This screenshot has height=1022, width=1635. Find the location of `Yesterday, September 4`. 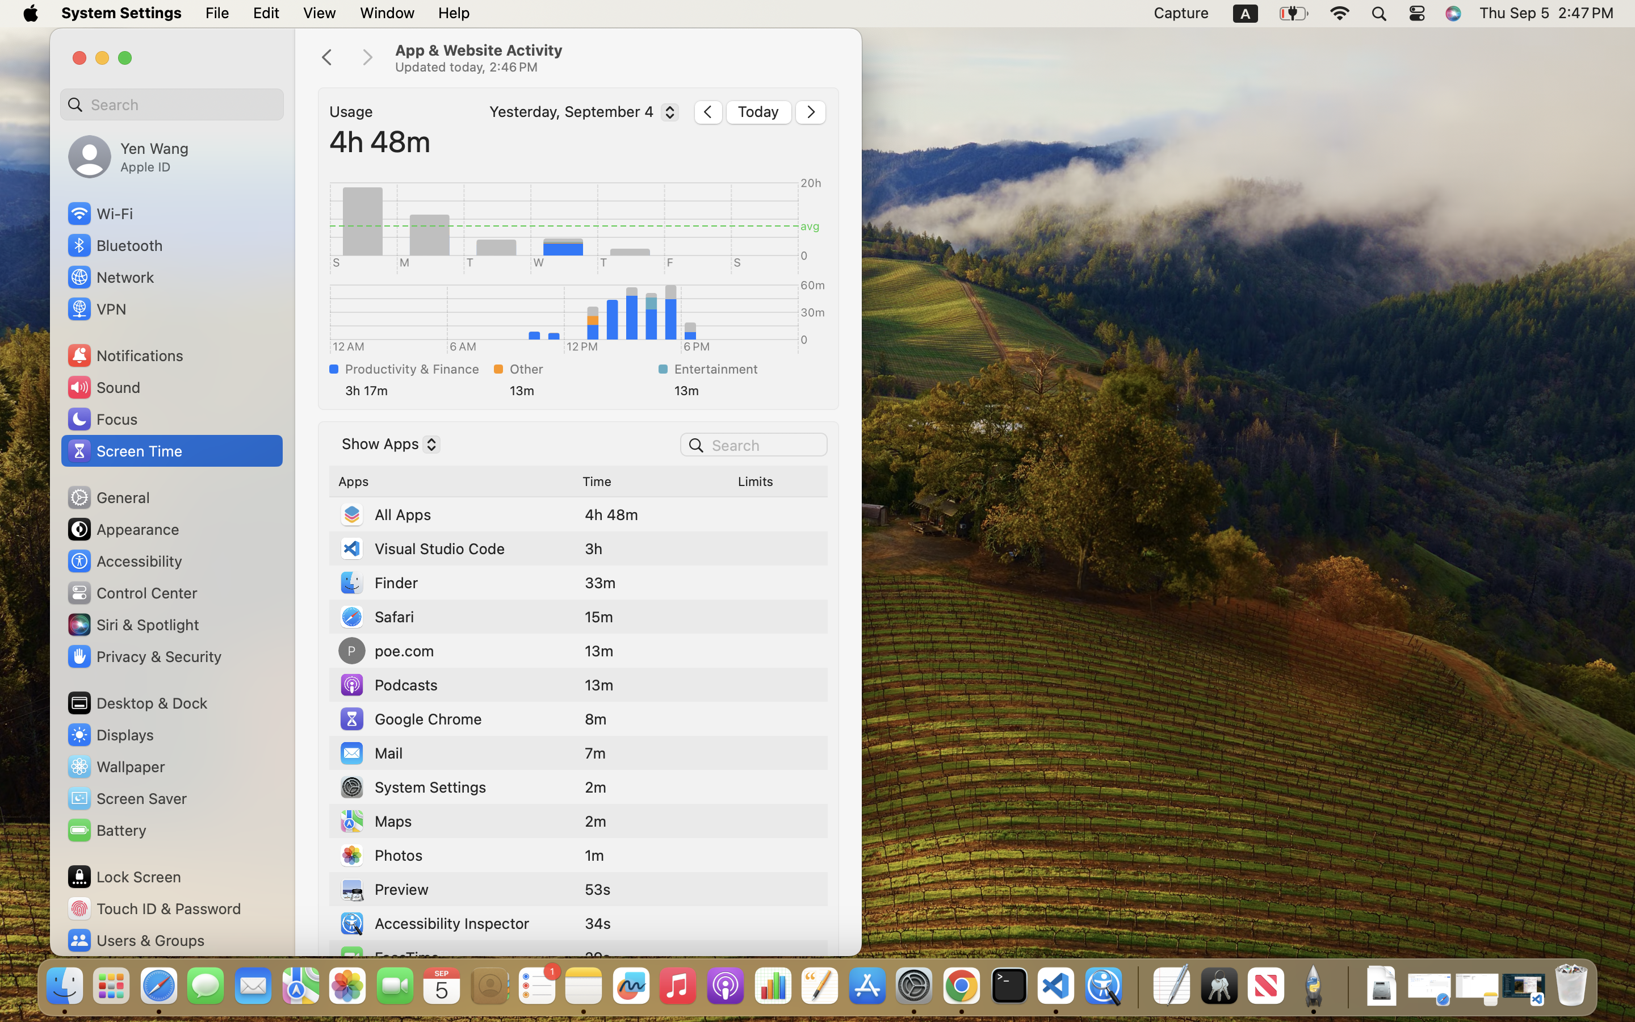

Yesterday, September 4 is located at coordinates (581, 114).